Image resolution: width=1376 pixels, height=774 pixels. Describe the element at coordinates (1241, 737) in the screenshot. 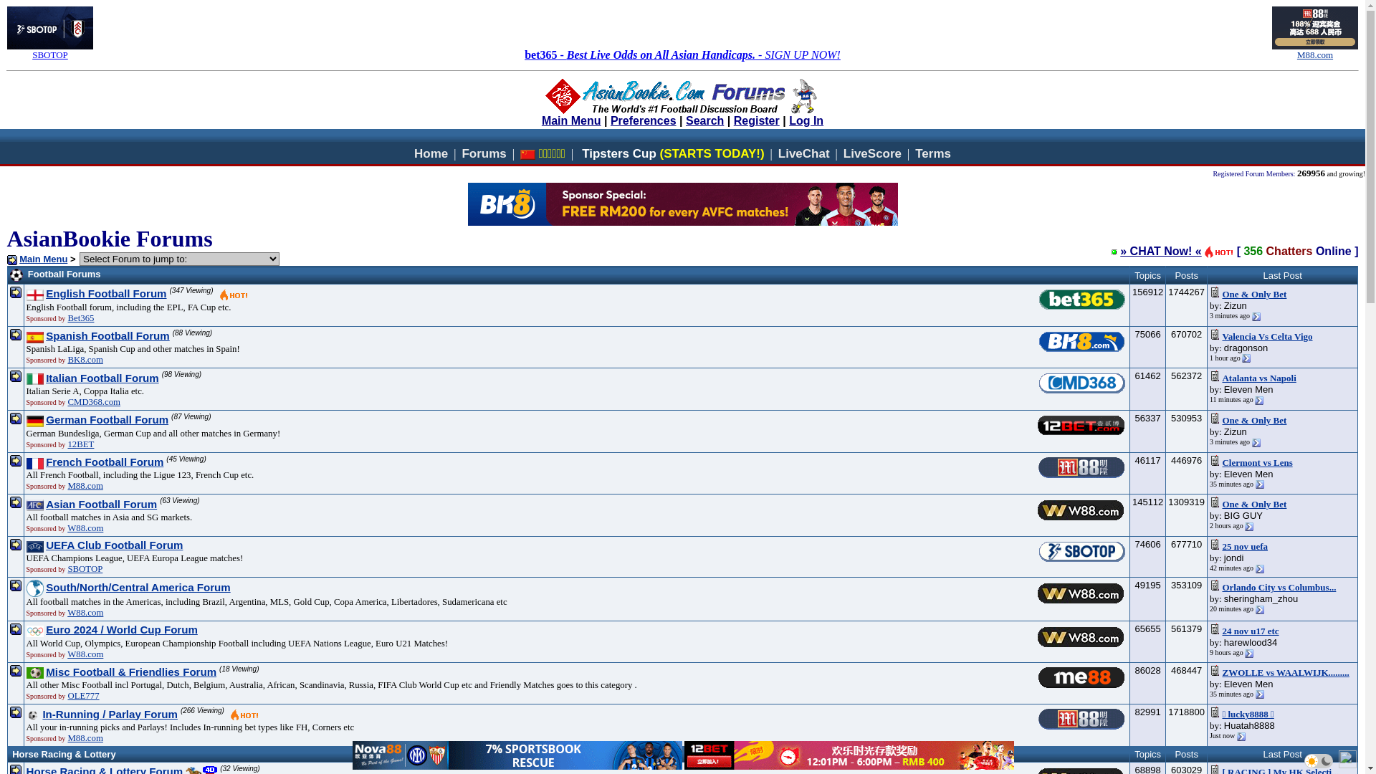

I see `Go to Last post` at that location.